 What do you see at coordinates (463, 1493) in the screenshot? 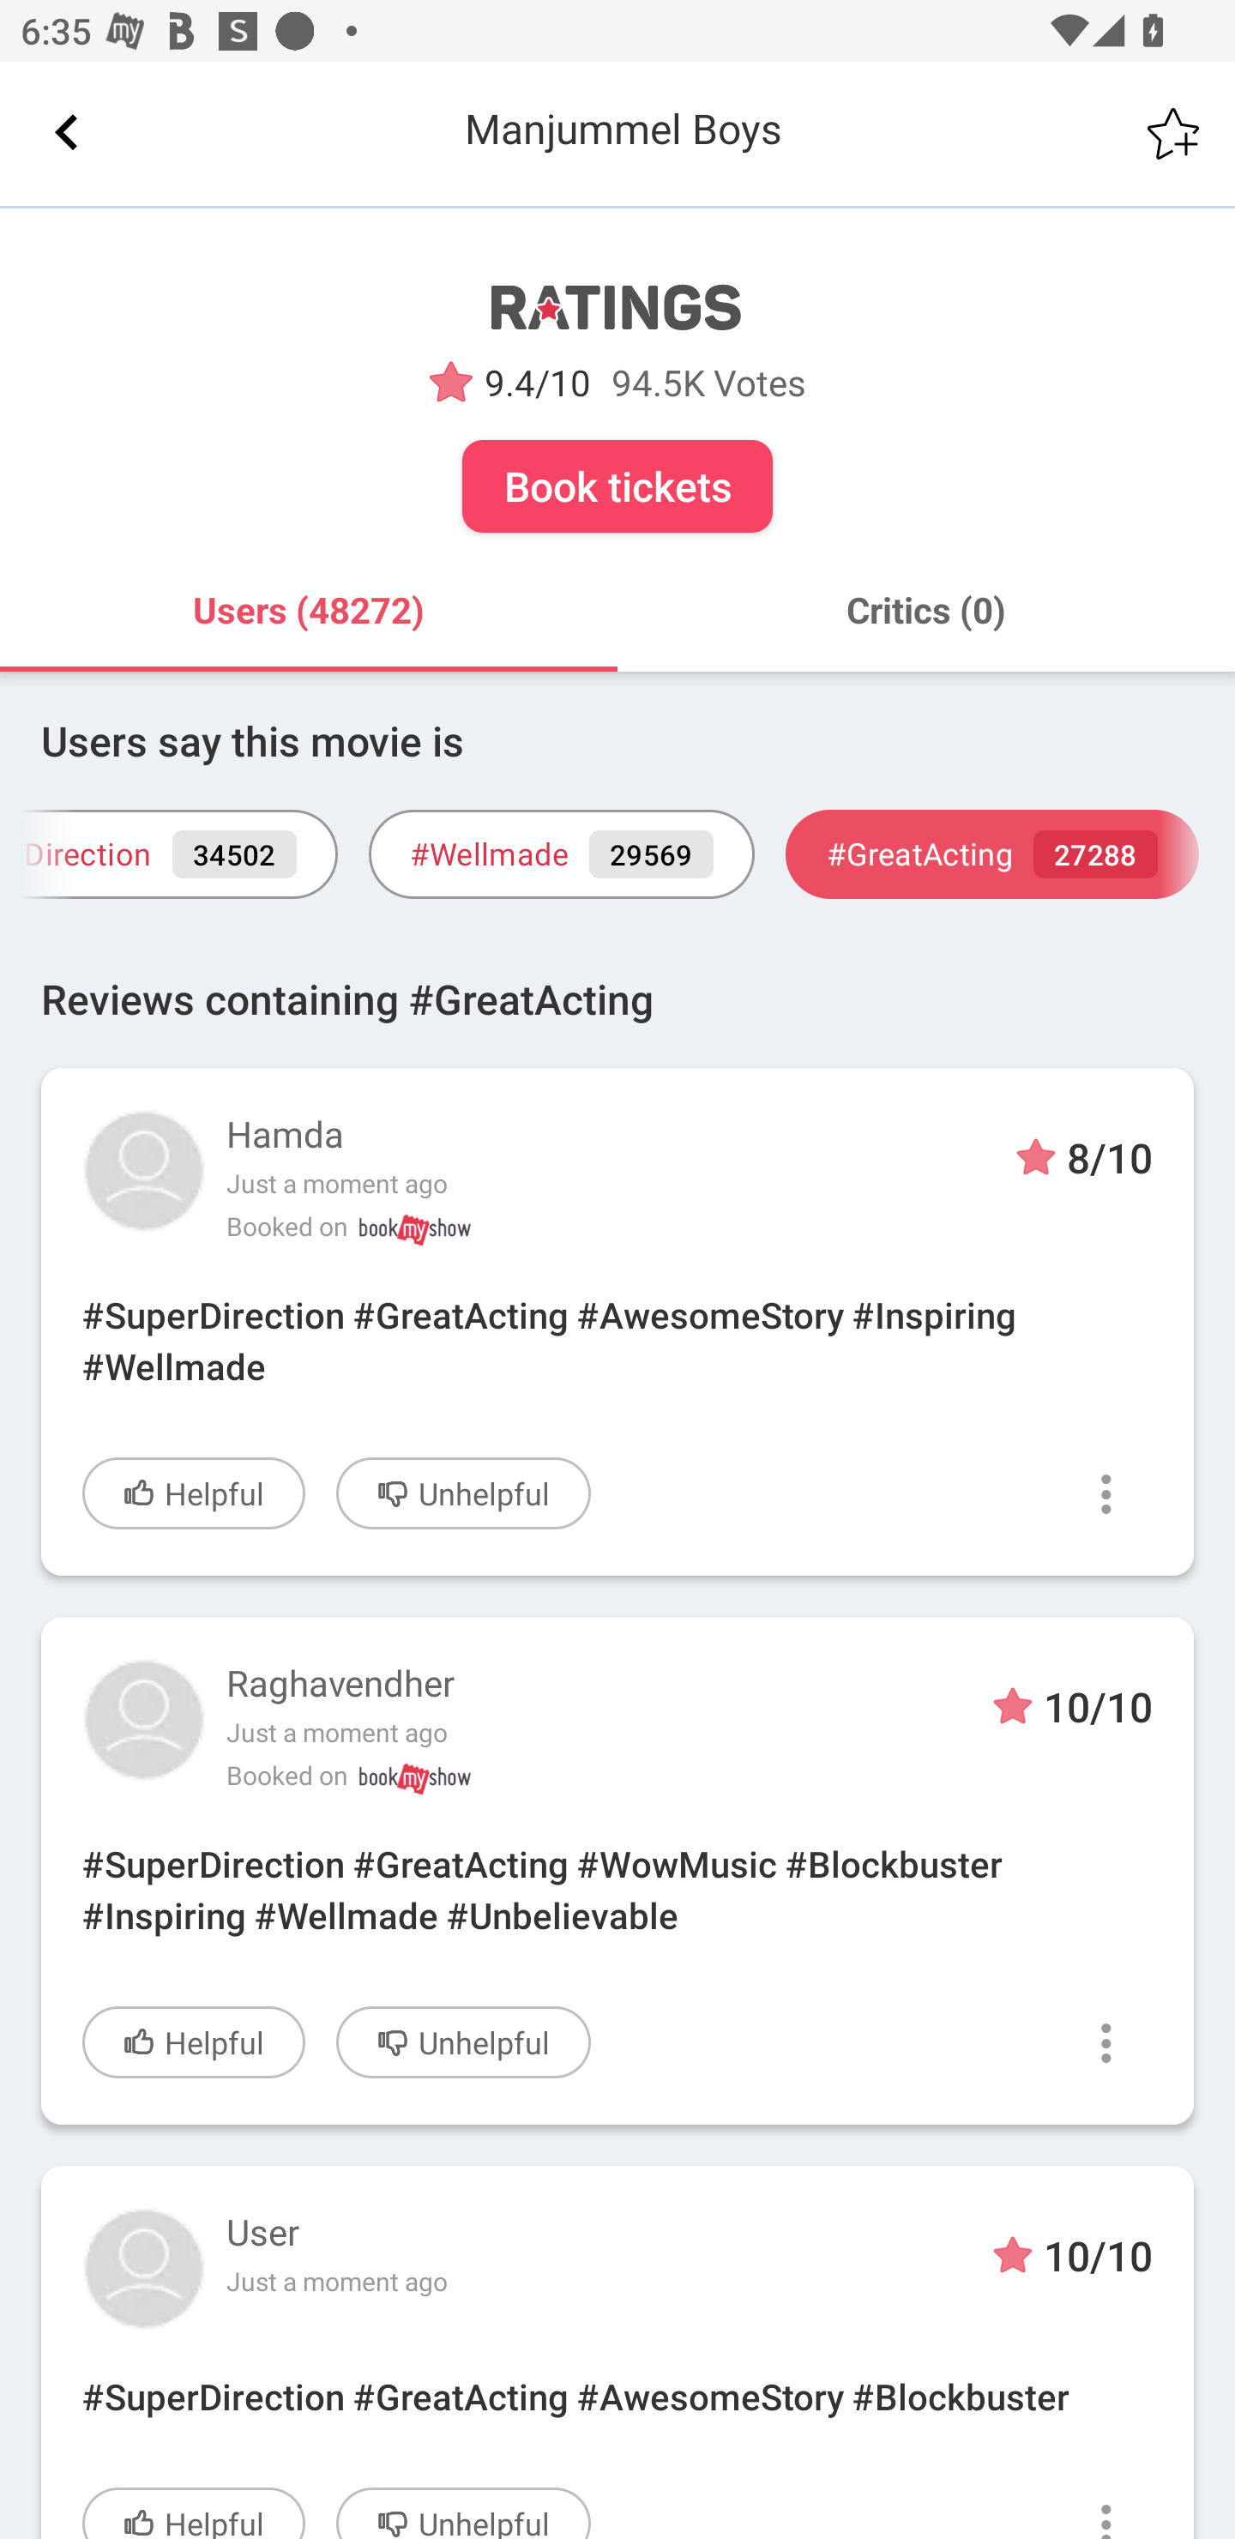
I see `Unhelpful` at bounding box center [463, 1493].